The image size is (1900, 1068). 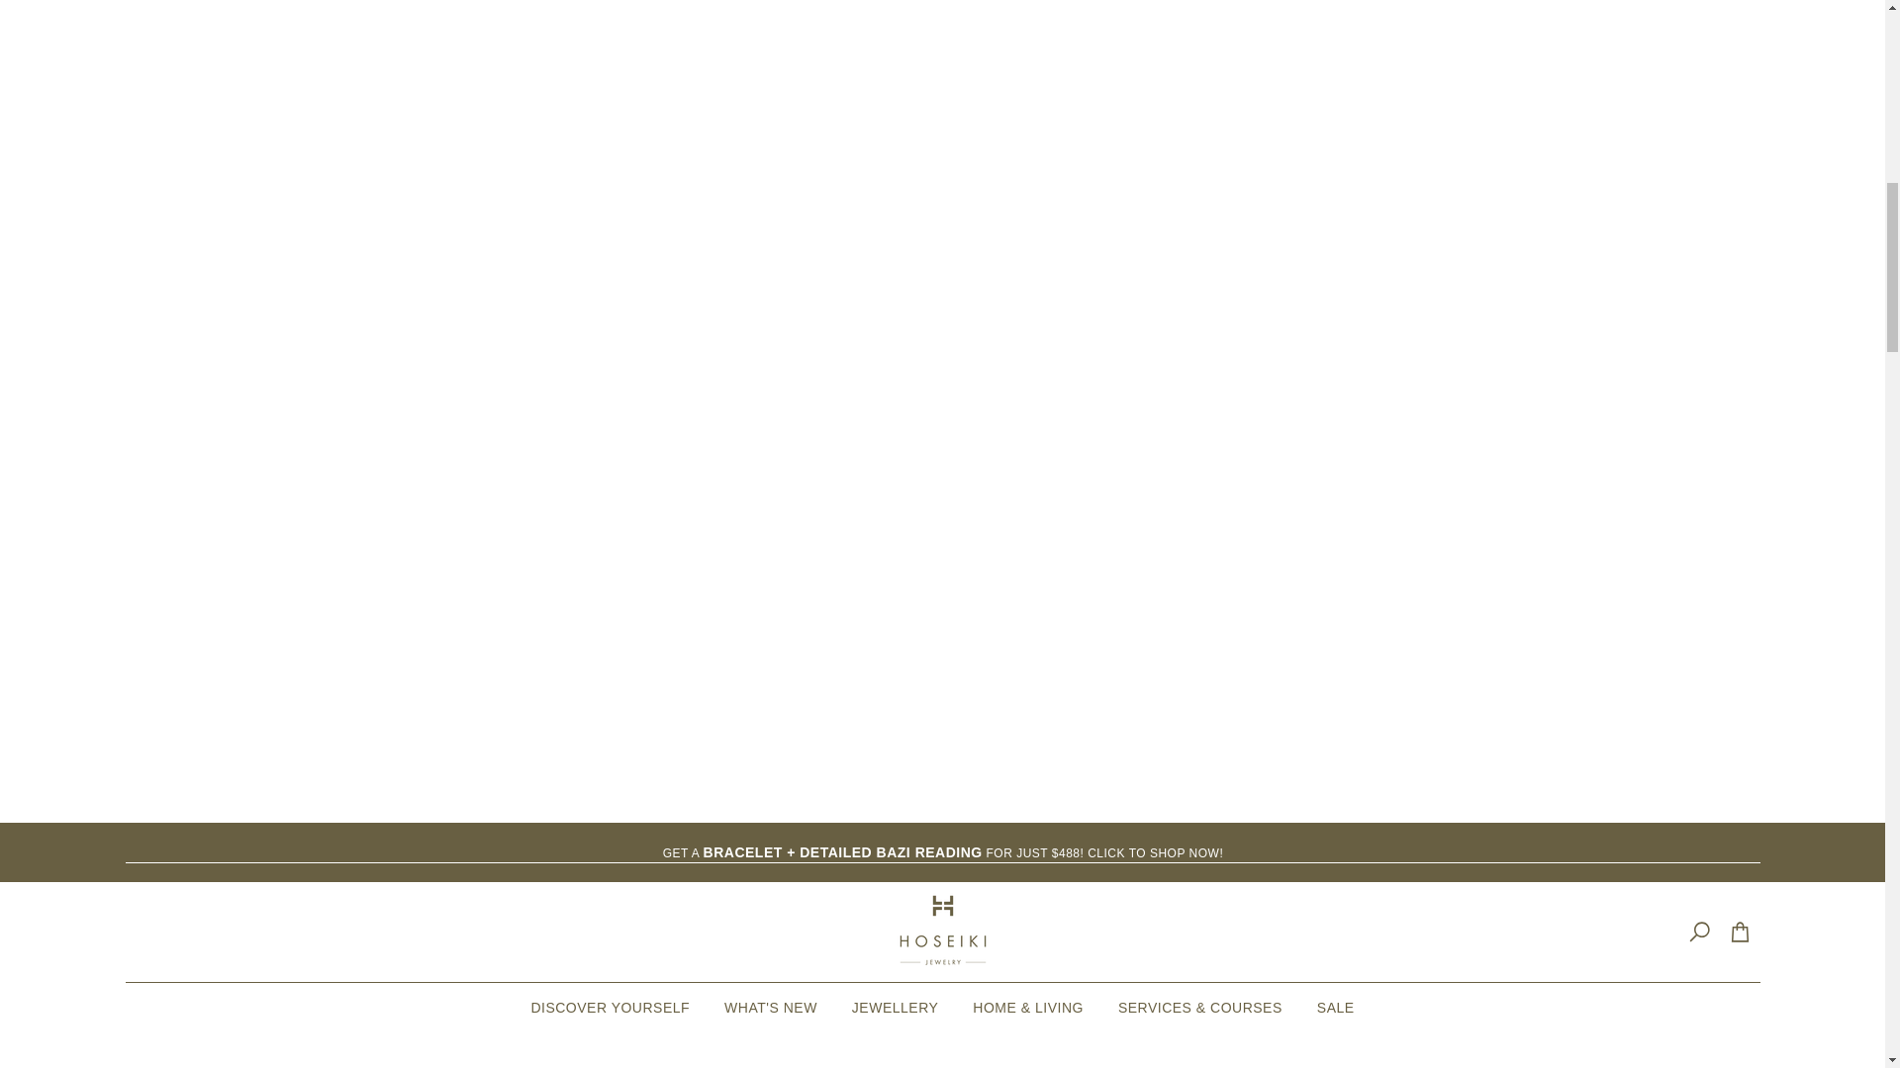 I want to click on JEWELLERY, so click(x=895, y=1007).